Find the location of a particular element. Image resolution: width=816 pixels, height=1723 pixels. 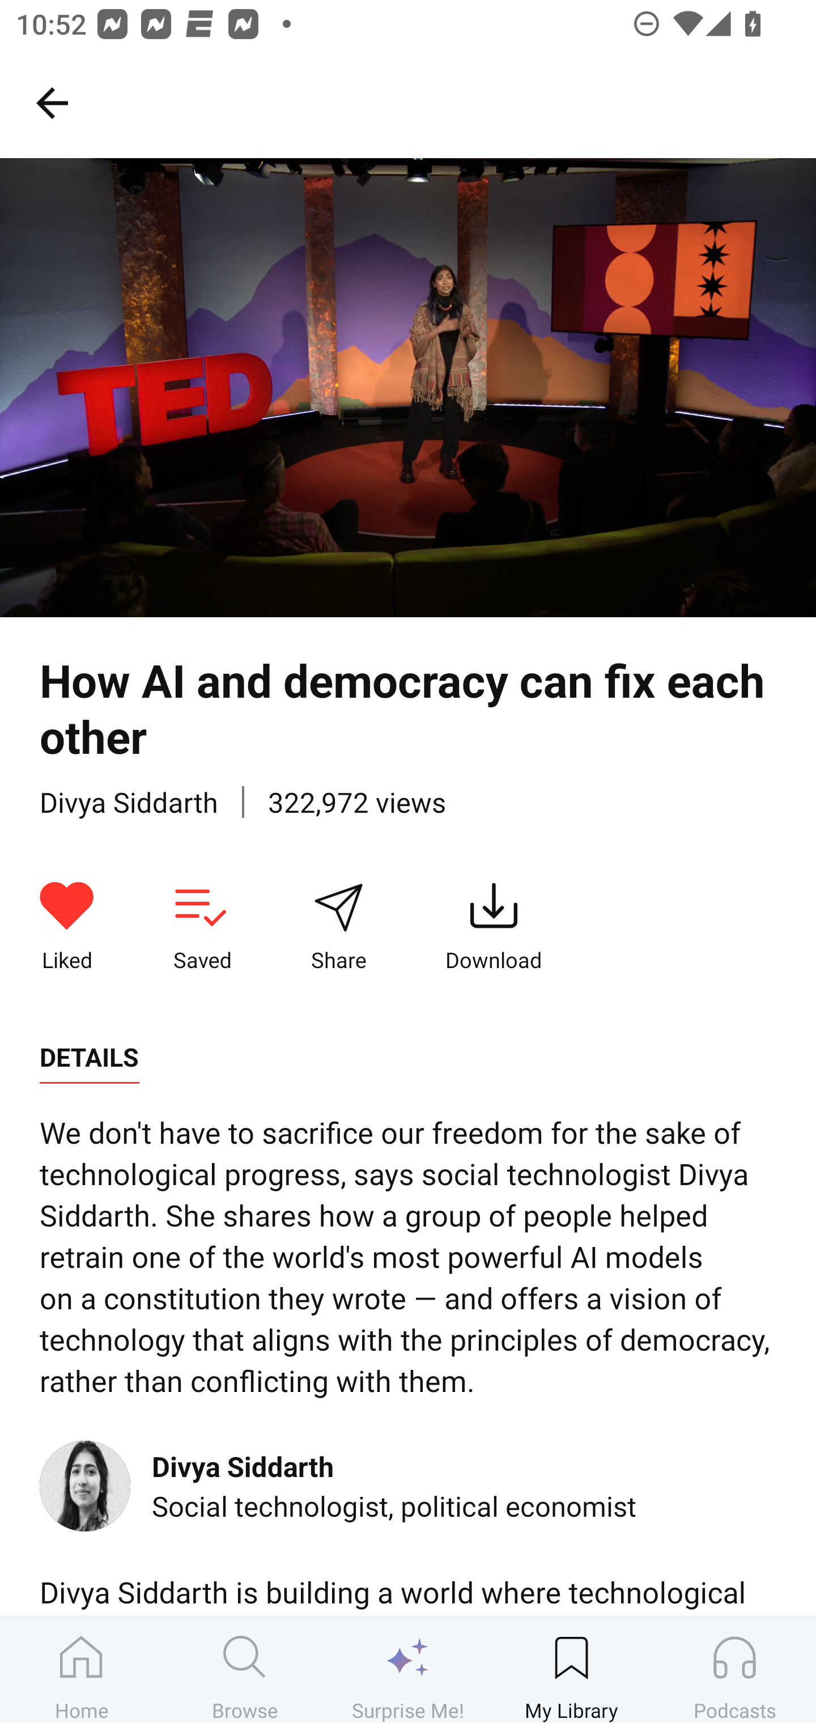

Home is located at coordinates (82, 1670).